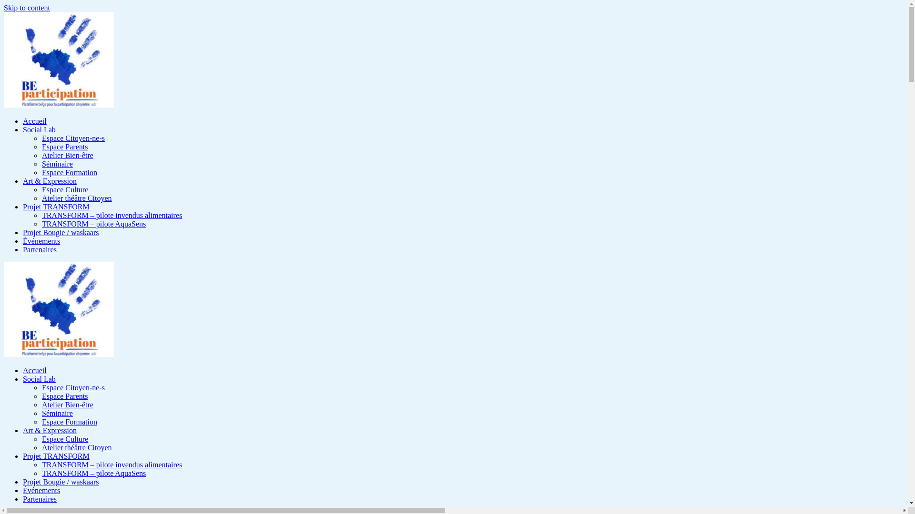  What do you see at coordinates (73, 138) in the screenshot?
I see `Espace Citoyen-ne-s` at bounding box center [73, 138].